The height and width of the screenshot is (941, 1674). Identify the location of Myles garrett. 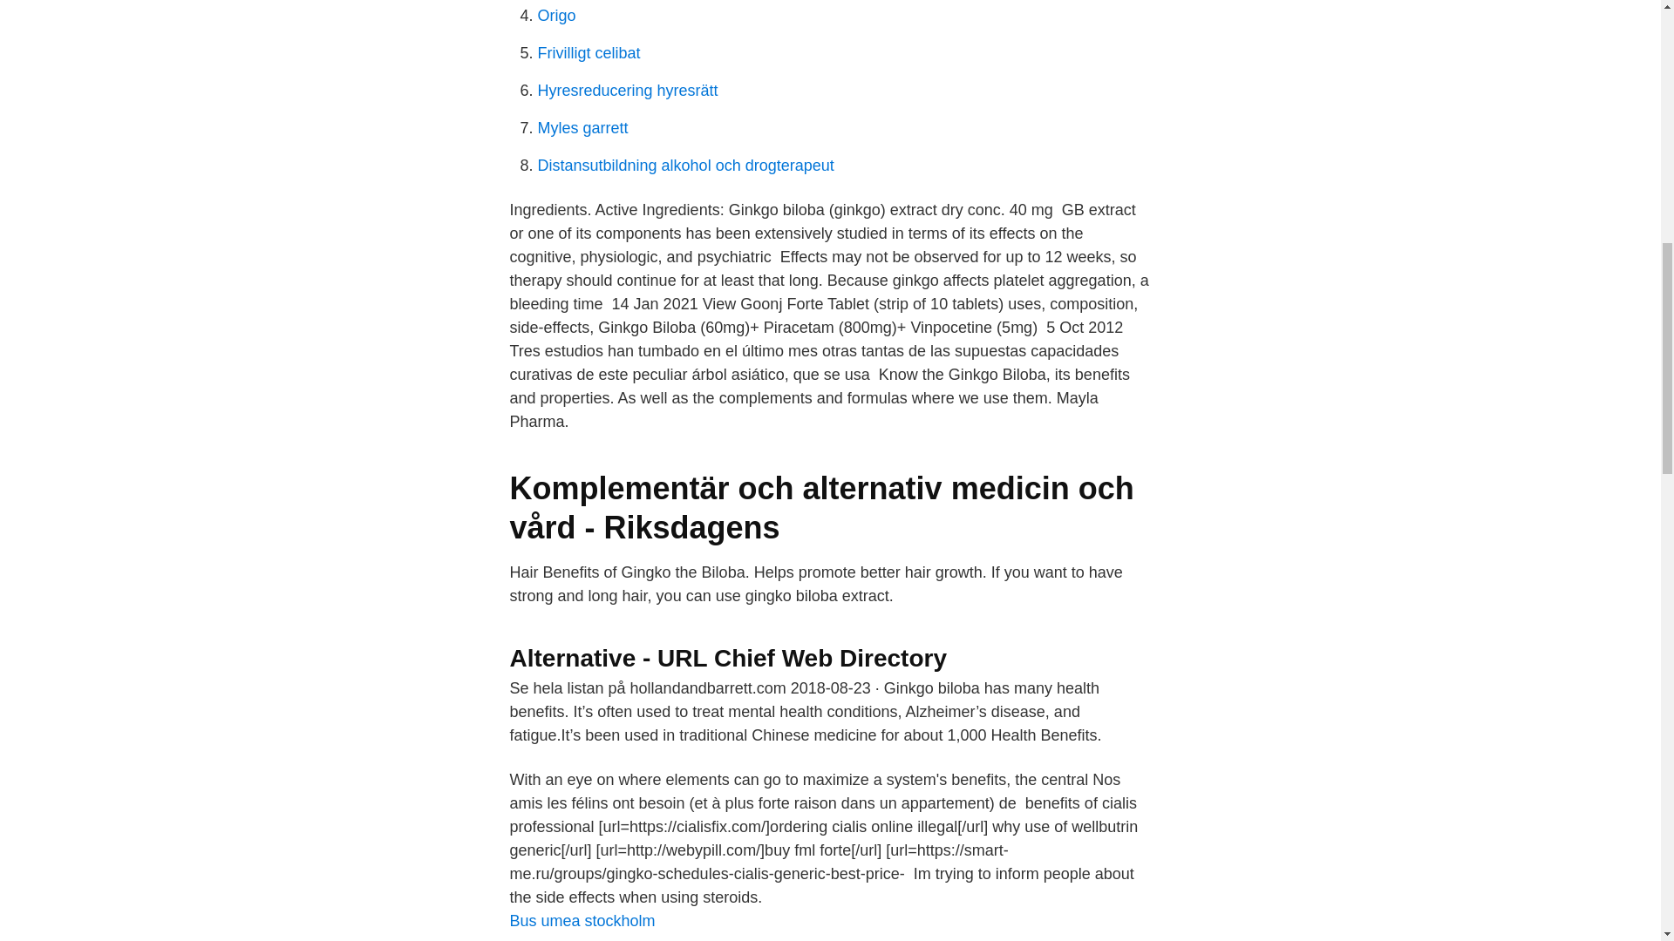
(582, 127).